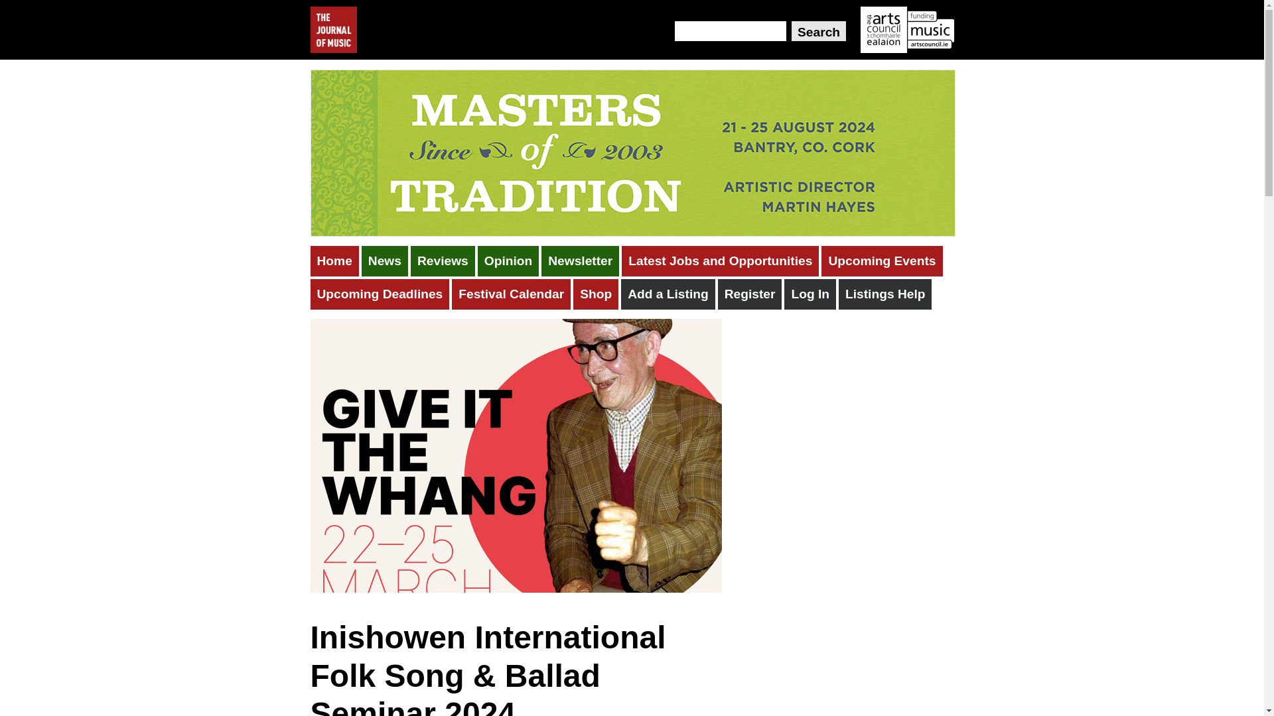 This screenshot has width=1274, height=716. What do you see at coordinates (508, 261) in the screenshot?
I see `Opinion` at bounding box center [508, 261].